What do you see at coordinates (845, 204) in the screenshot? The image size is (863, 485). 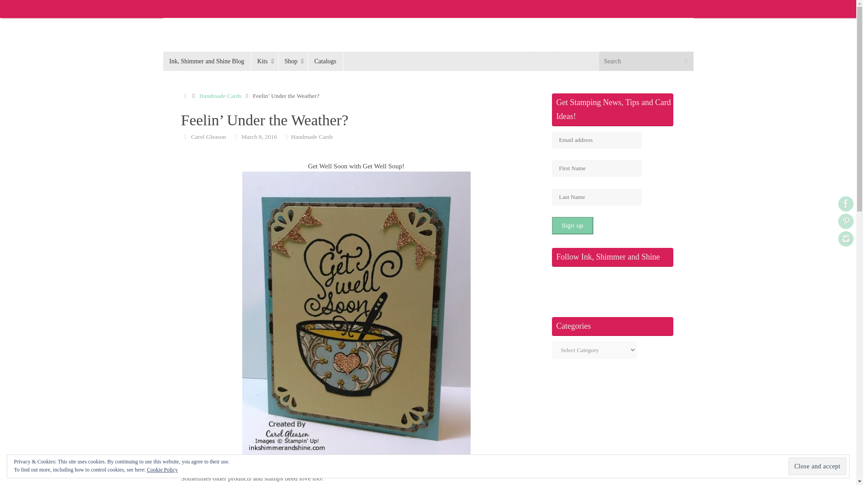 I see `Facebook` at bounding box center [845, 204].